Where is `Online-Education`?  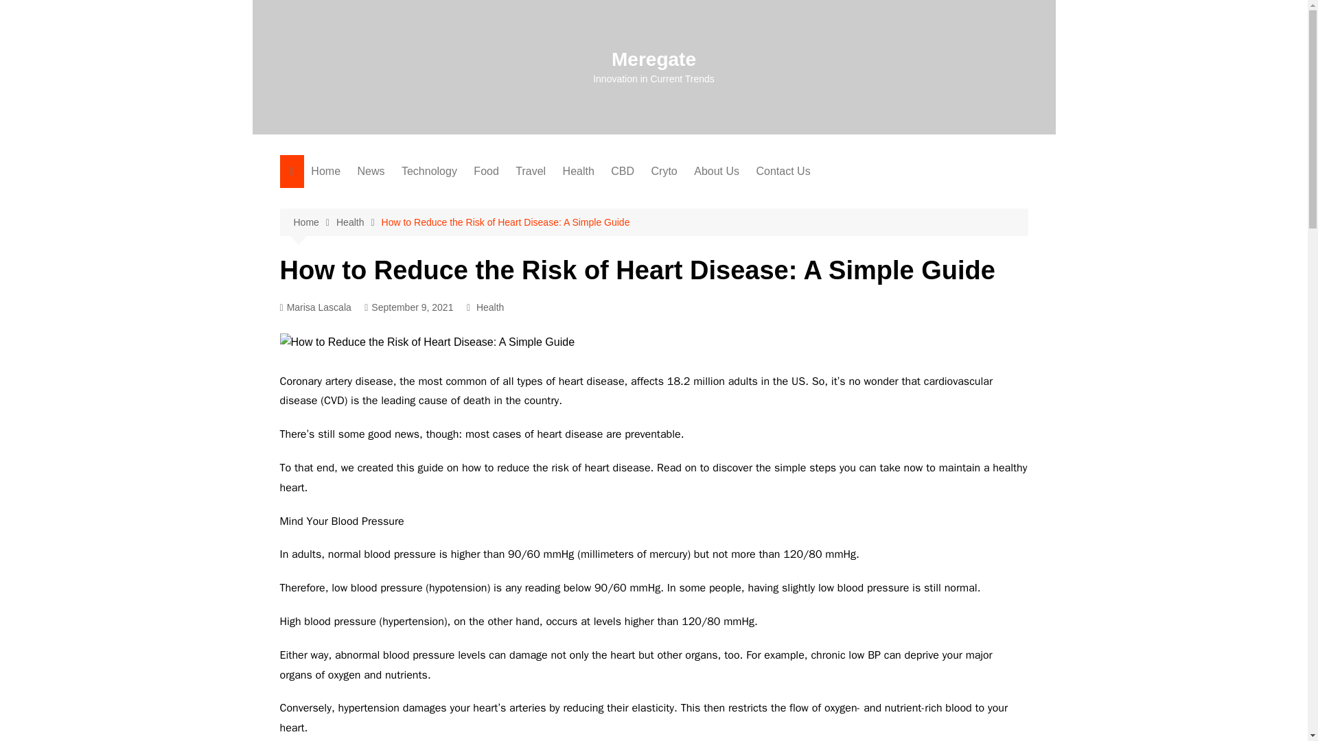
Online-Education is located at coordinates (577, 471).